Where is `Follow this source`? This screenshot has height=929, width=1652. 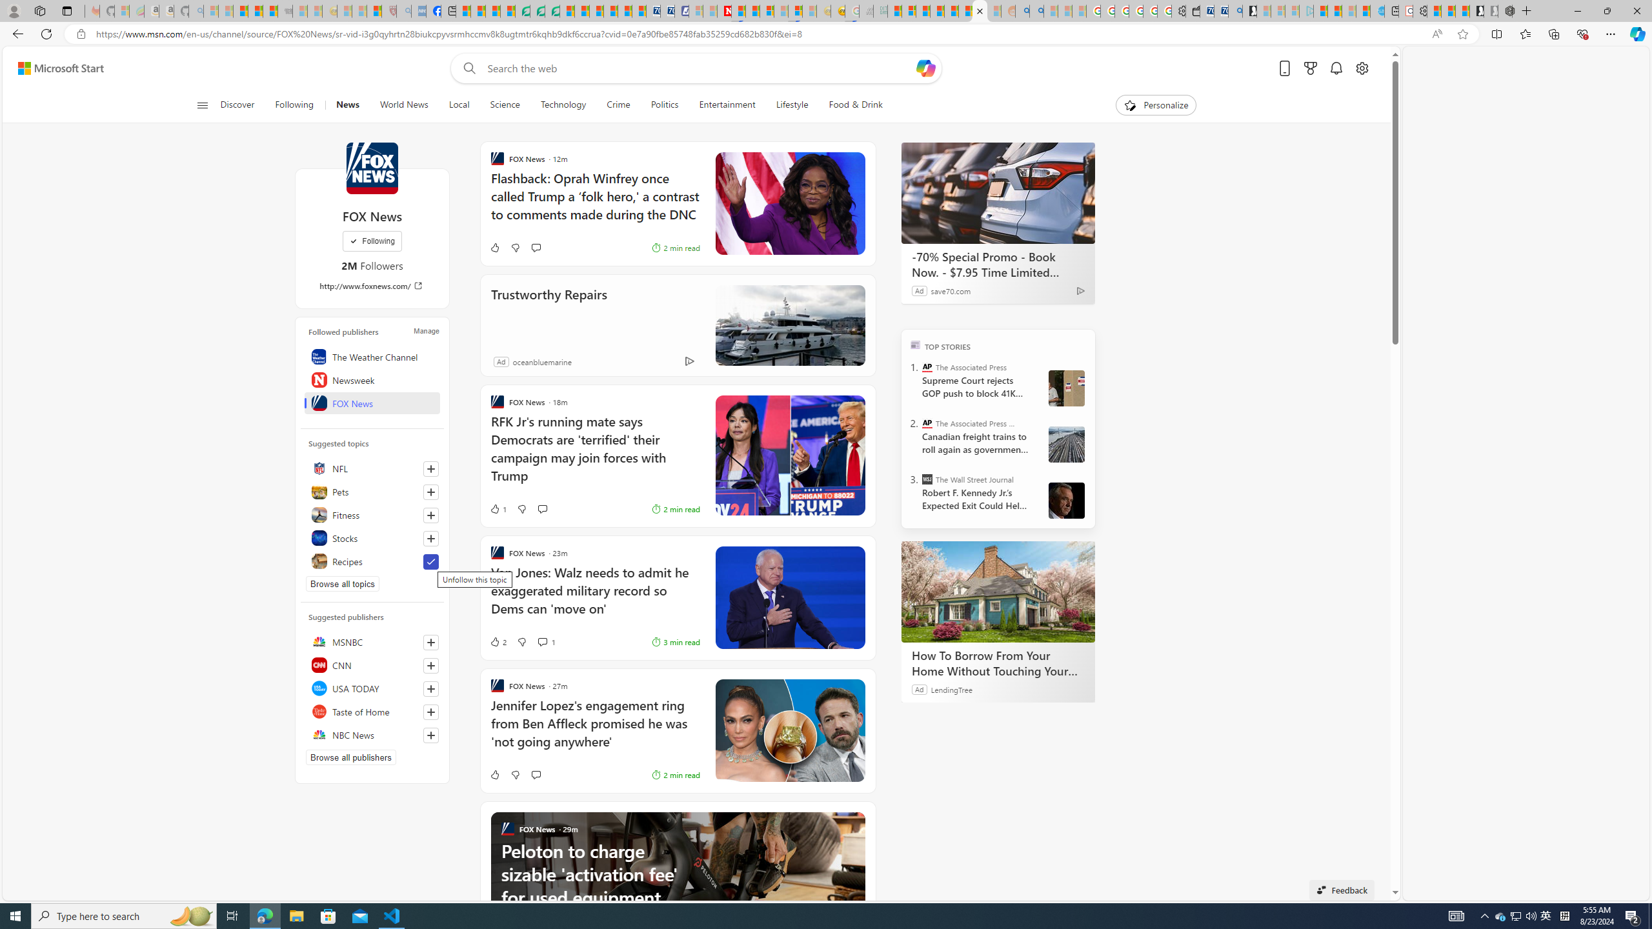
Follow this source is located at coordinates (431, 735).